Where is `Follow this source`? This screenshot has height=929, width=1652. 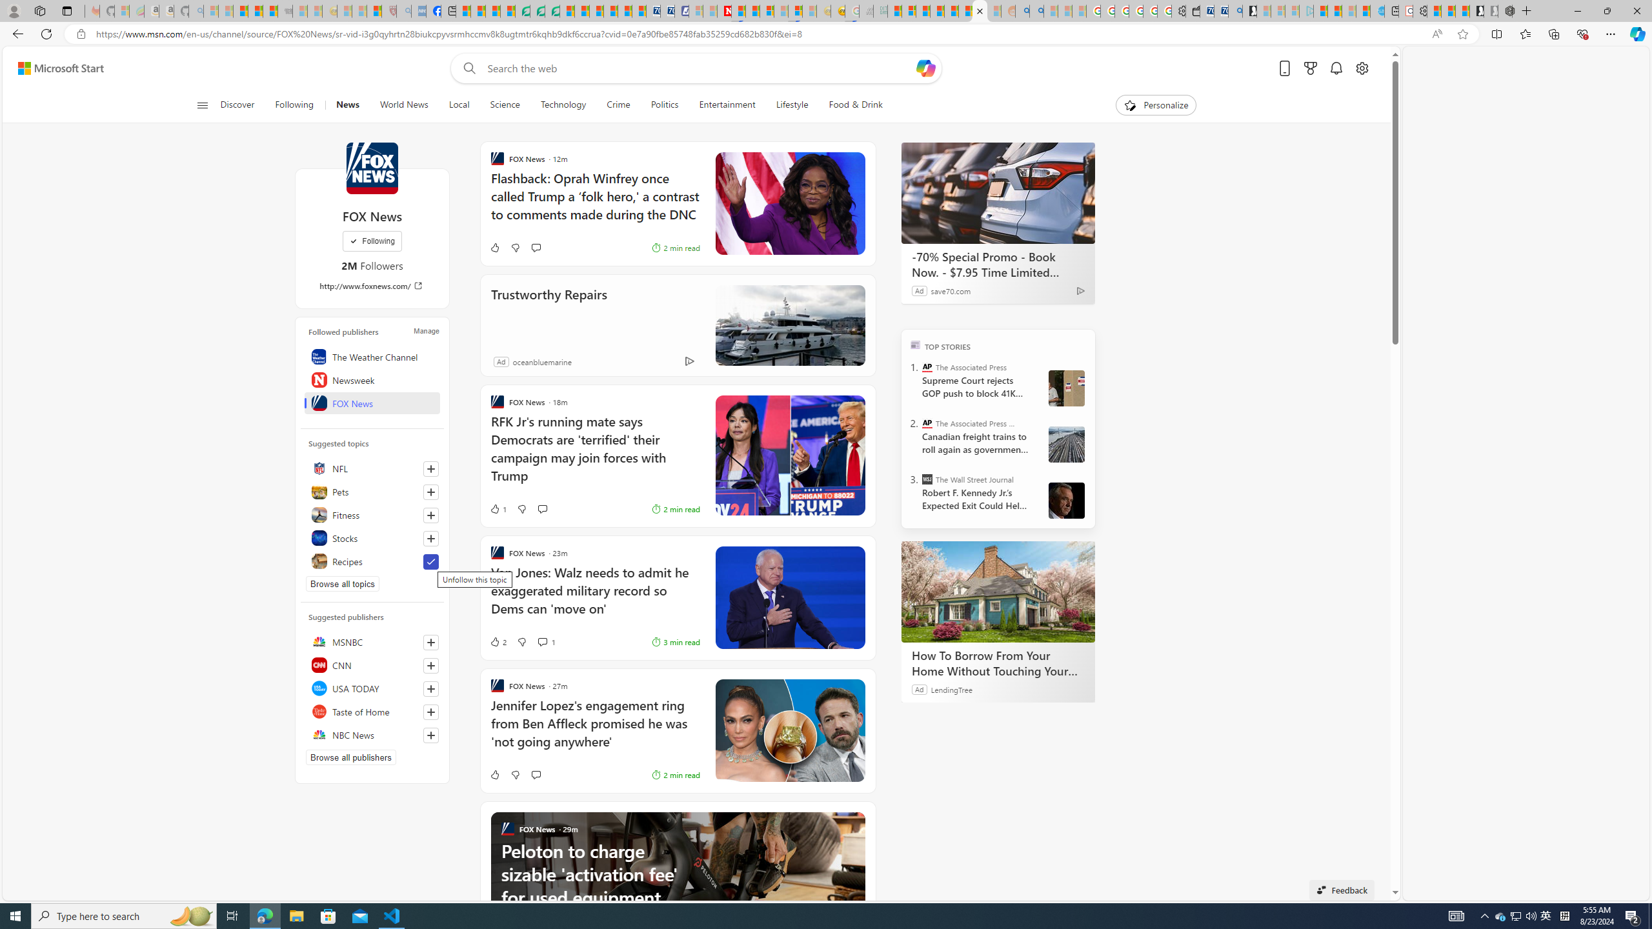
Follow this source is located at coordinates (431, 735).